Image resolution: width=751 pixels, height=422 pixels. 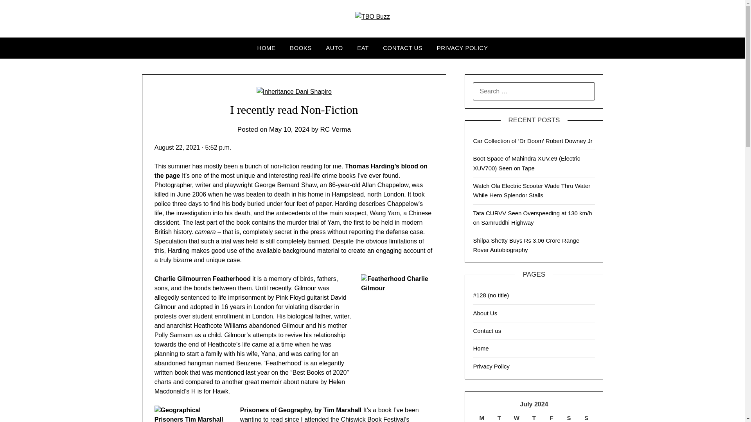 I want to click on PRIVACY POLICY, so click(x=462, y=48).